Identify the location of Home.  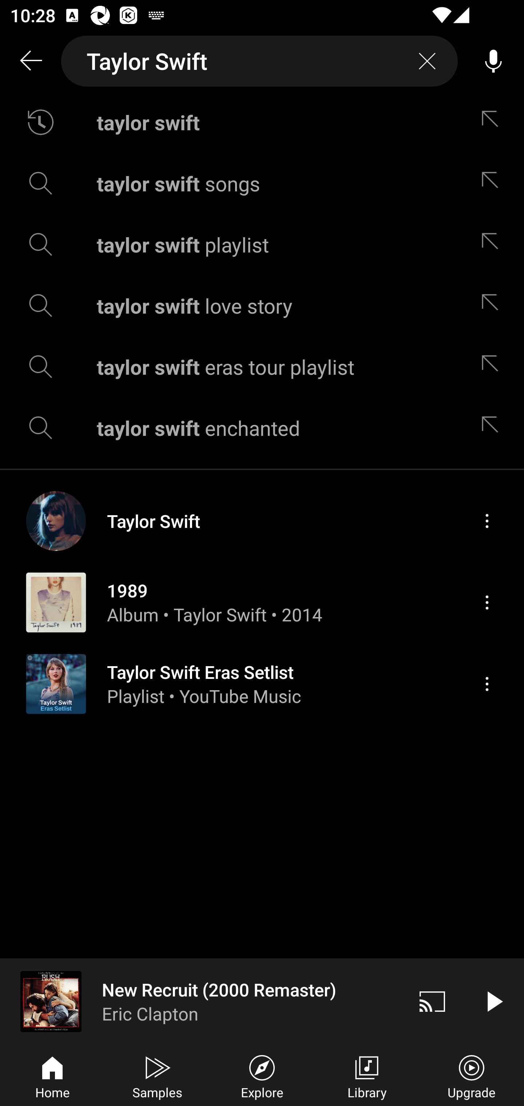
(52, 1075).